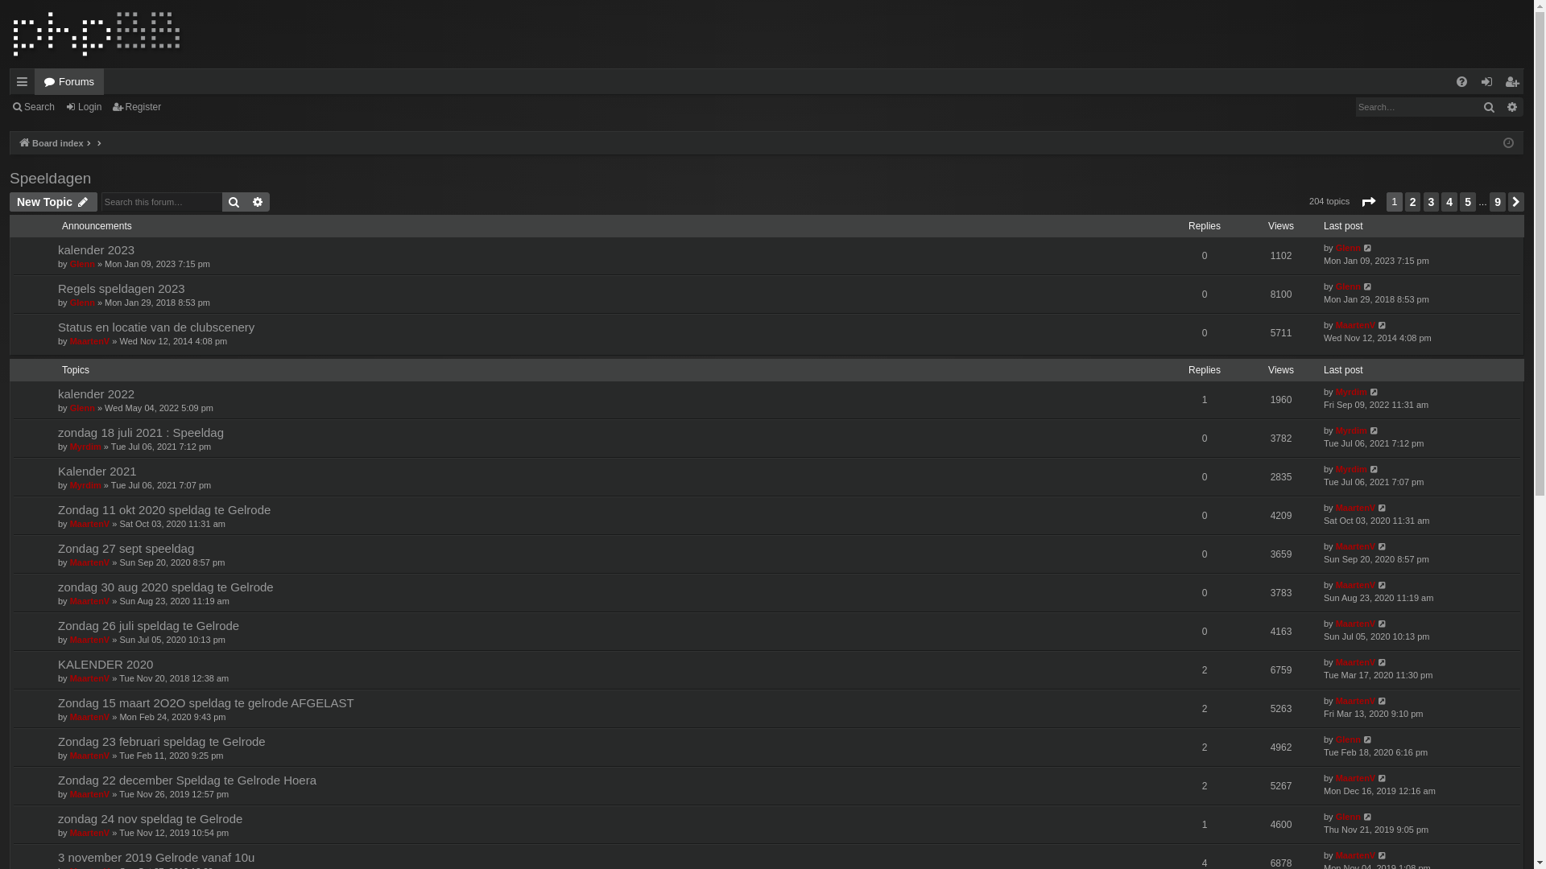 The image size is (1546, 869). I want to click on Search, so click(56, 335).